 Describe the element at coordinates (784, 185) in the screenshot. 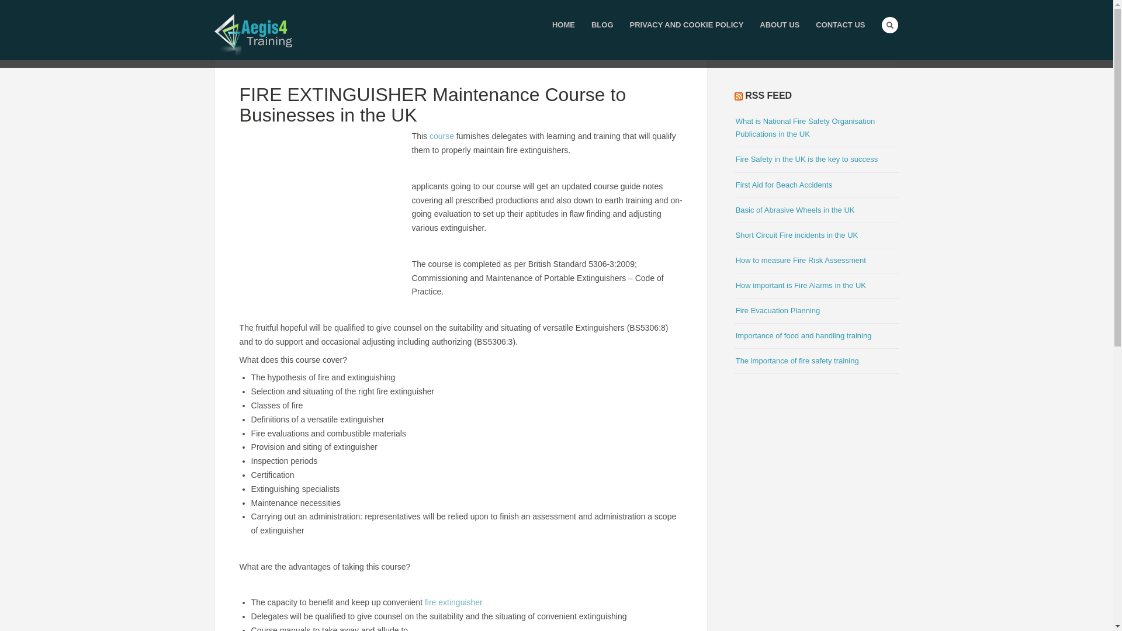

I see `First Aid for Beach Accidents` at that location.